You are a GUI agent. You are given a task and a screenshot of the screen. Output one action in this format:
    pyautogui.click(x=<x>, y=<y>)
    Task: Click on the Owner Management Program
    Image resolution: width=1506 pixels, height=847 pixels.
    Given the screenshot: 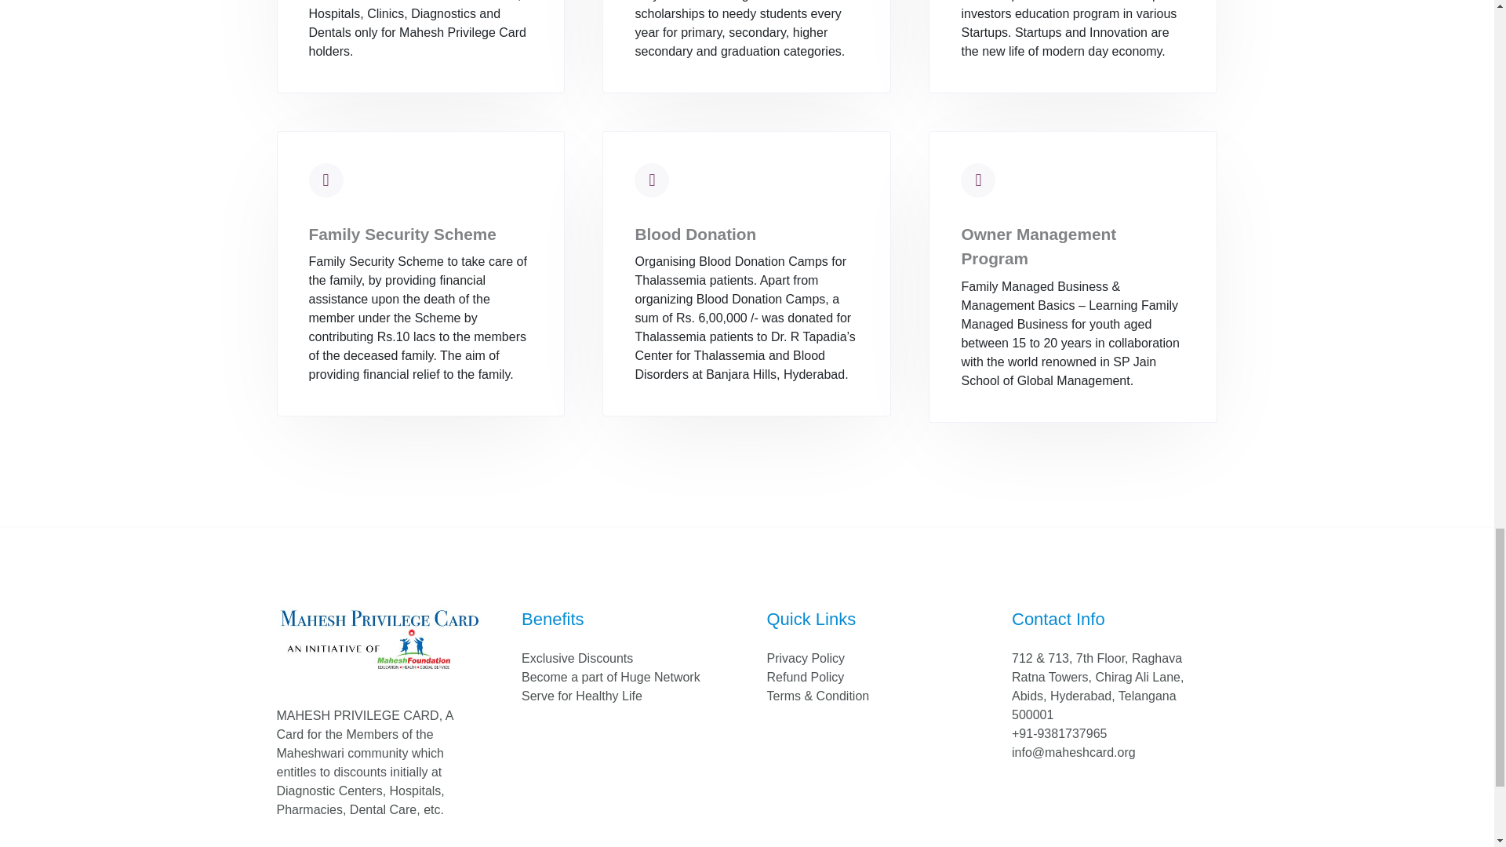 What is the action you would take?
    pyautogui.click(x=1038, y=246)
    